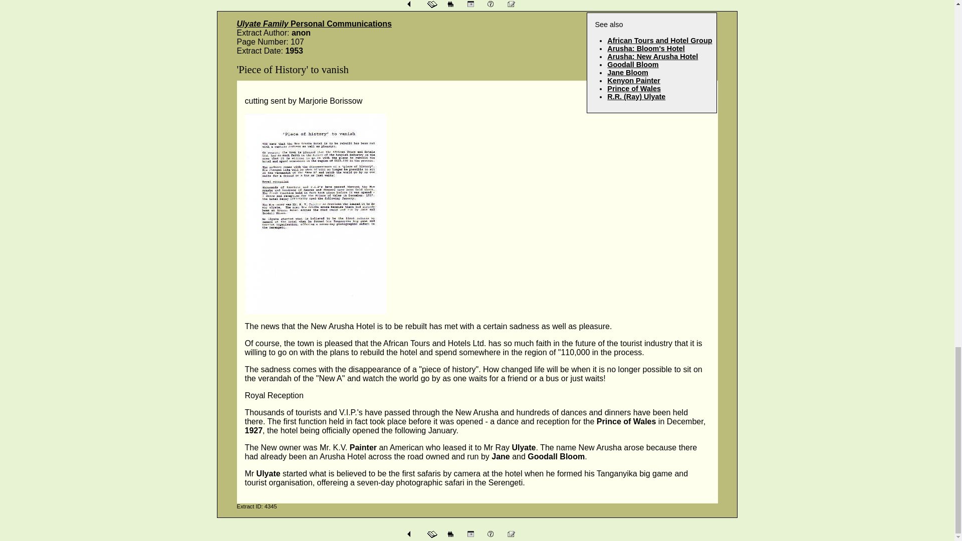  What do you see at coordinates (646, 48) in the screenshot?
I see `Arusha: Bloom's Hotel` at bounding box center [646, 48].